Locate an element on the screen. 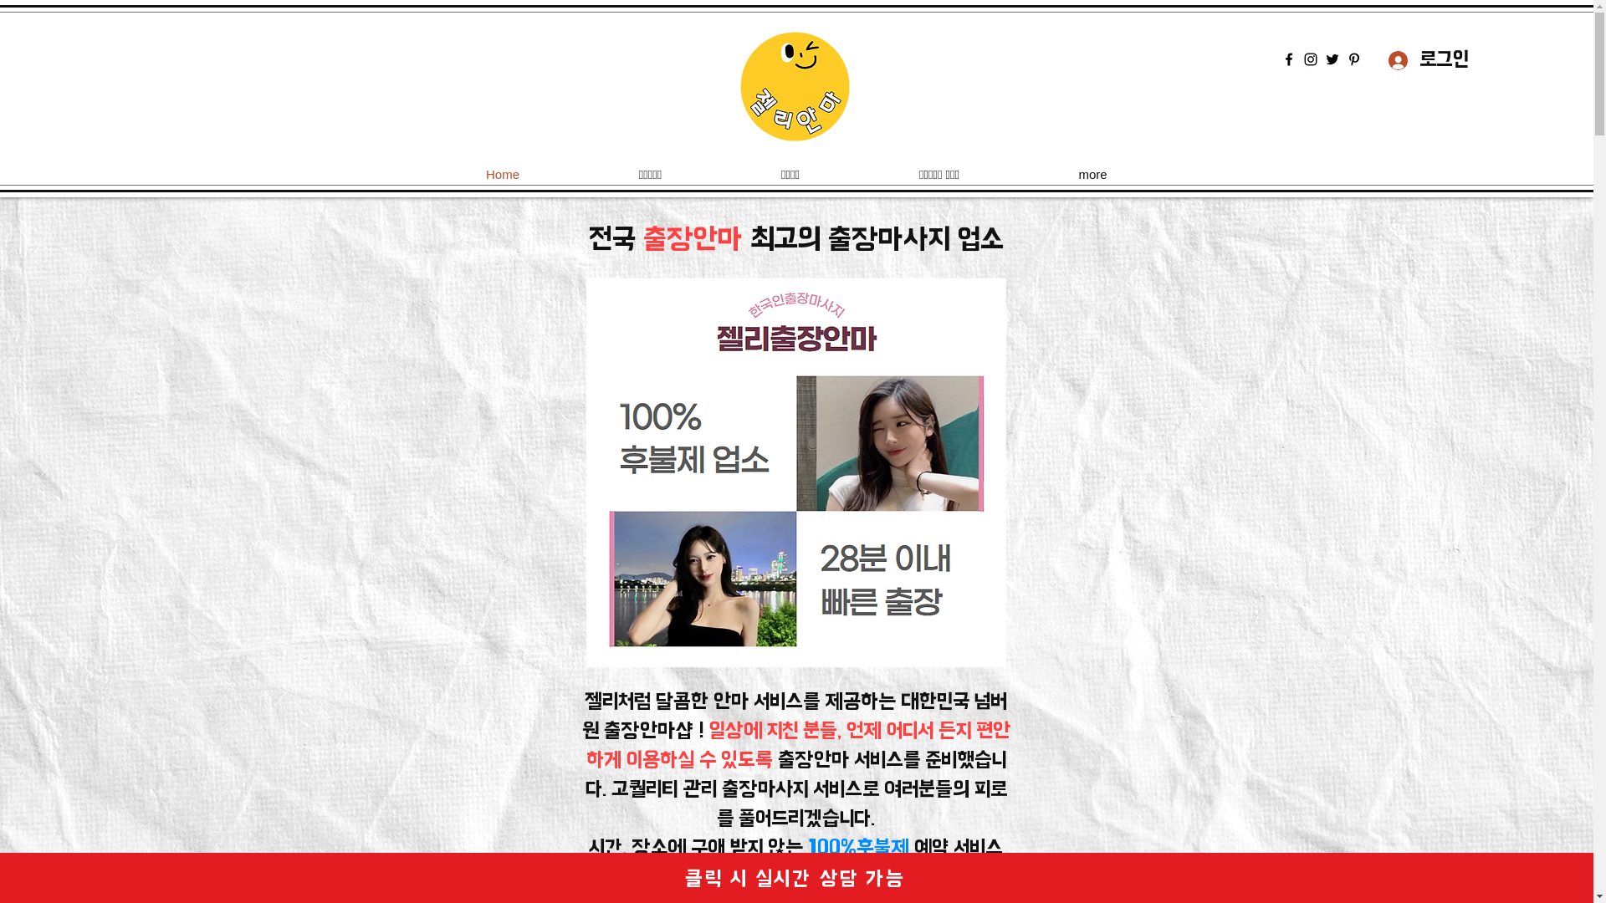 The width and height of the screenshot is (1606, 903). Home is located at coordinates (504, 175).